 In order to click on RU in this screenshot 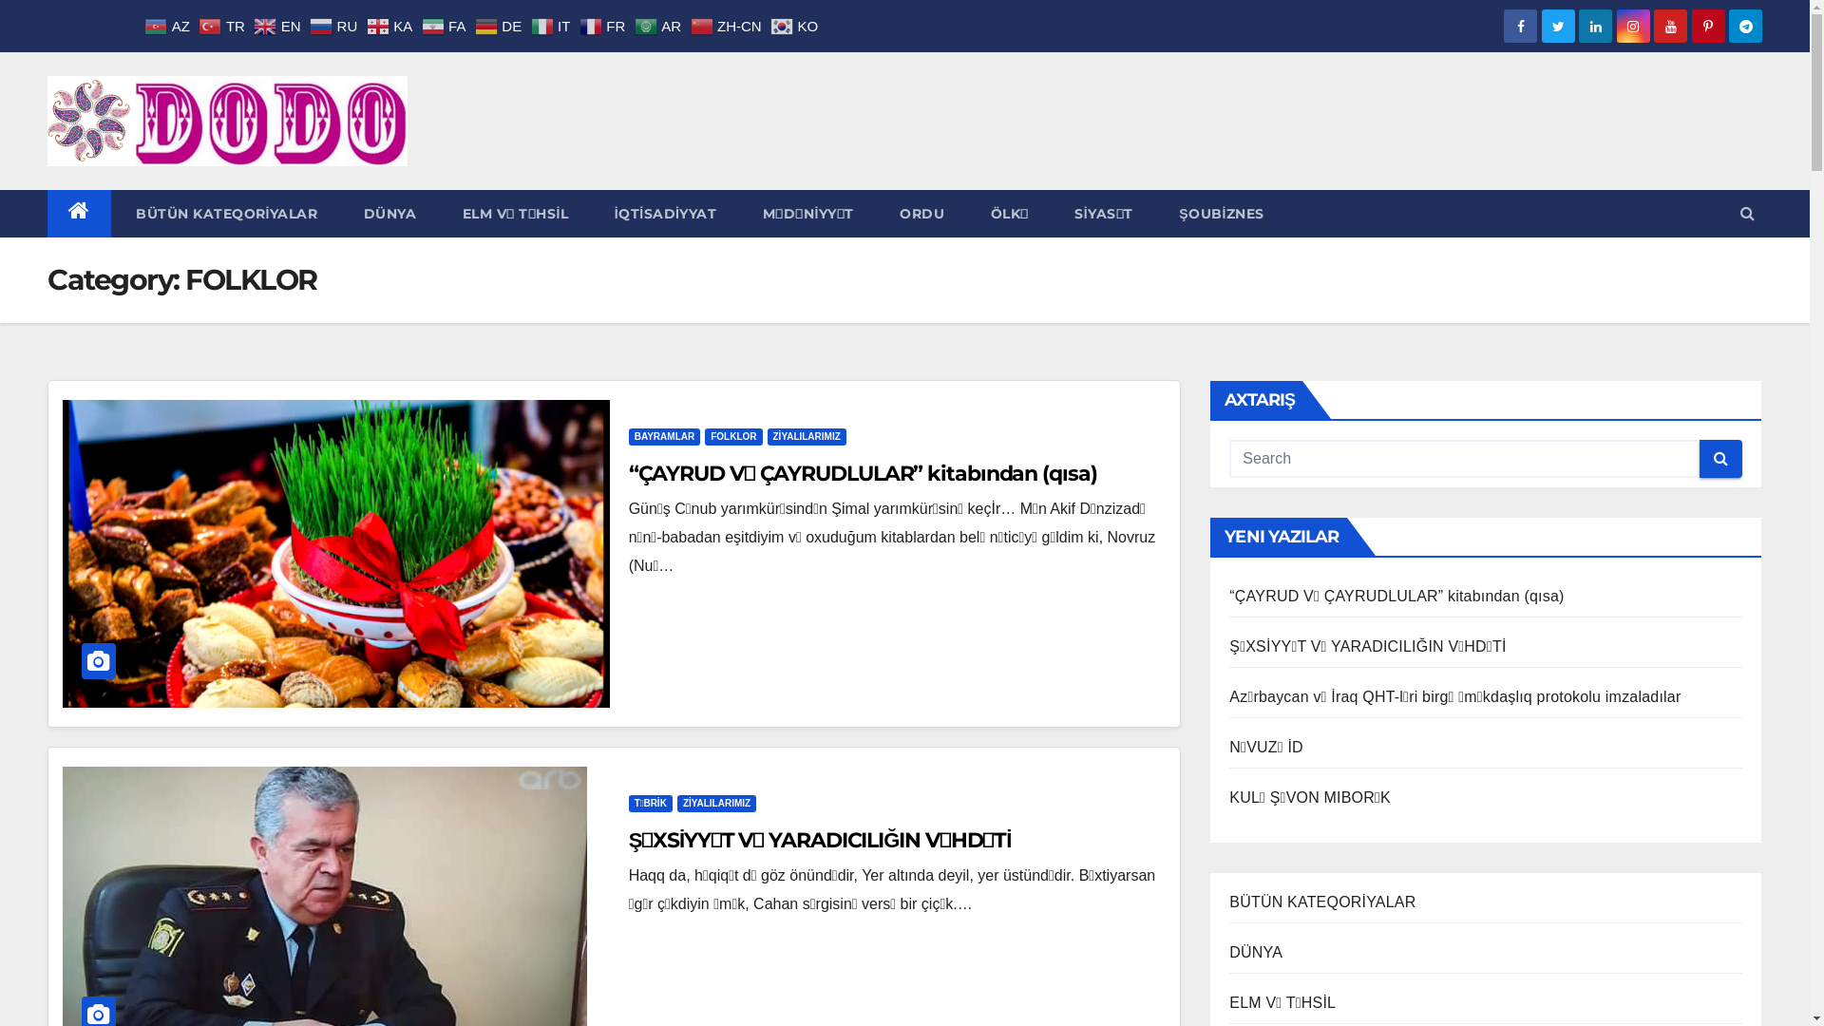, I will do `click(336, 25)`.